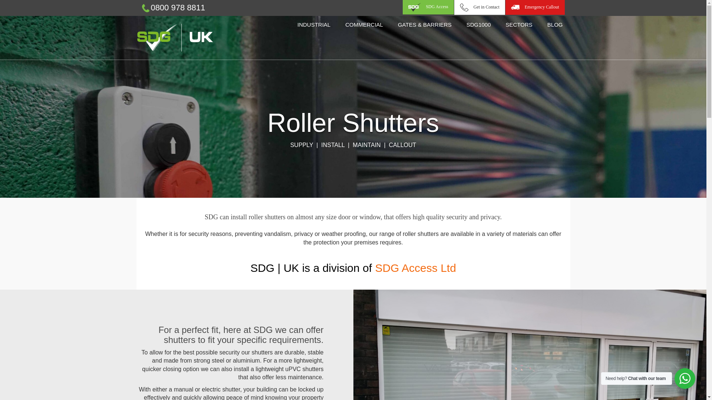 This screenshot has width=712, height=400. What do you see at coordinates (464, 7) in the screenshot?
I see `Contact SDG Access` at bounding box center [464, 7].